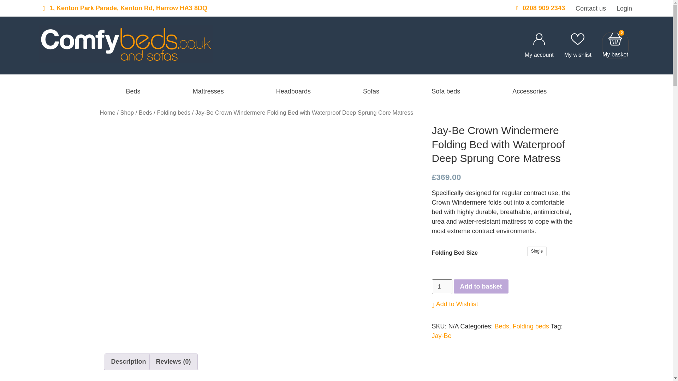  I want to click on Folding beds, so click(531, 326).